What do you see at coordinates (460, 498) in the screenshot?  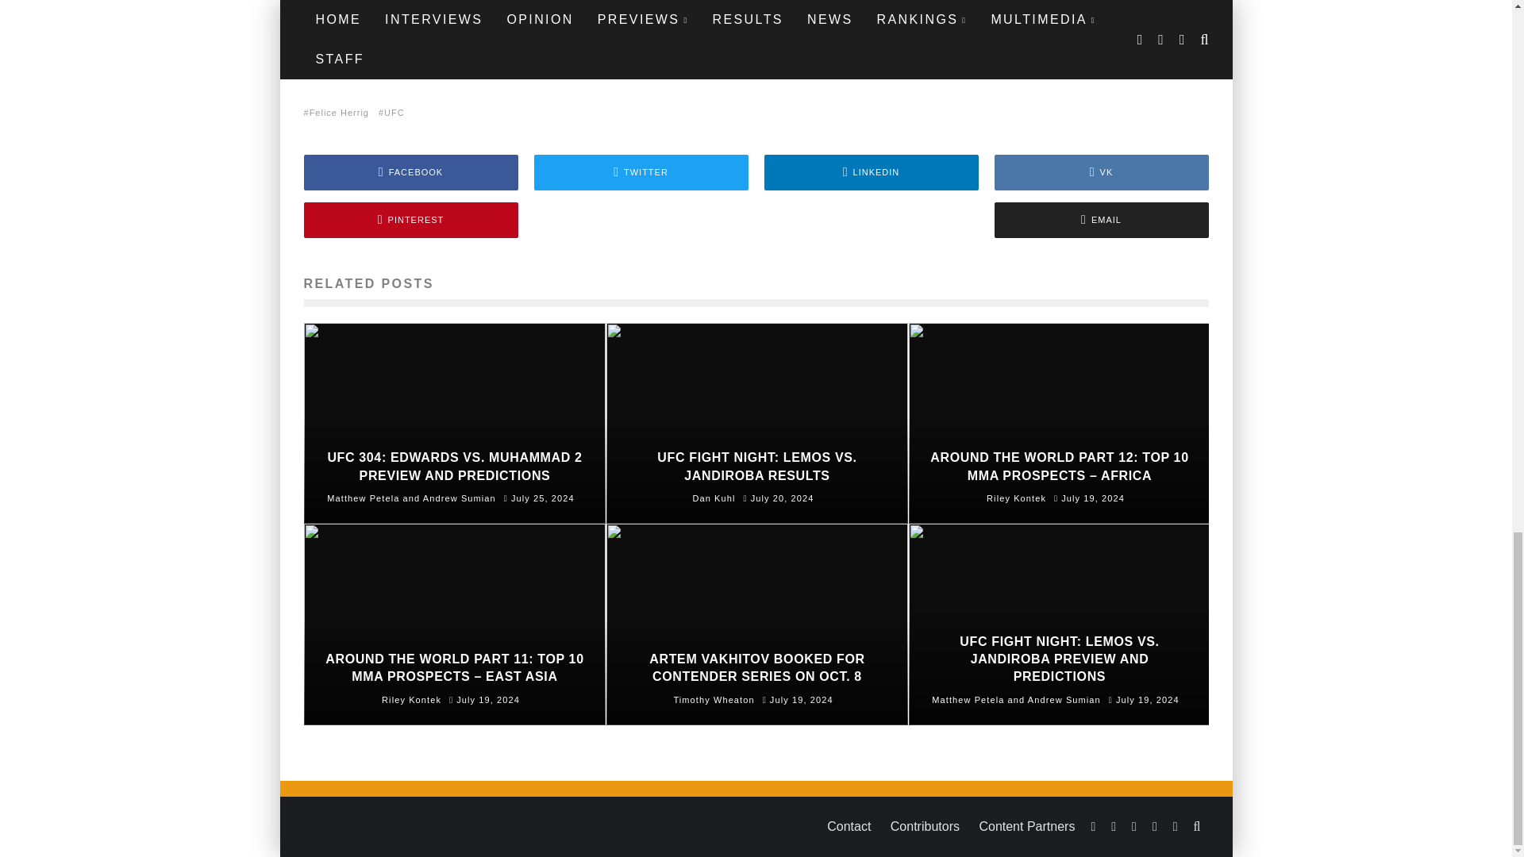 I see `Posts by Andrew Sumian` at bounding box center [460, 498].